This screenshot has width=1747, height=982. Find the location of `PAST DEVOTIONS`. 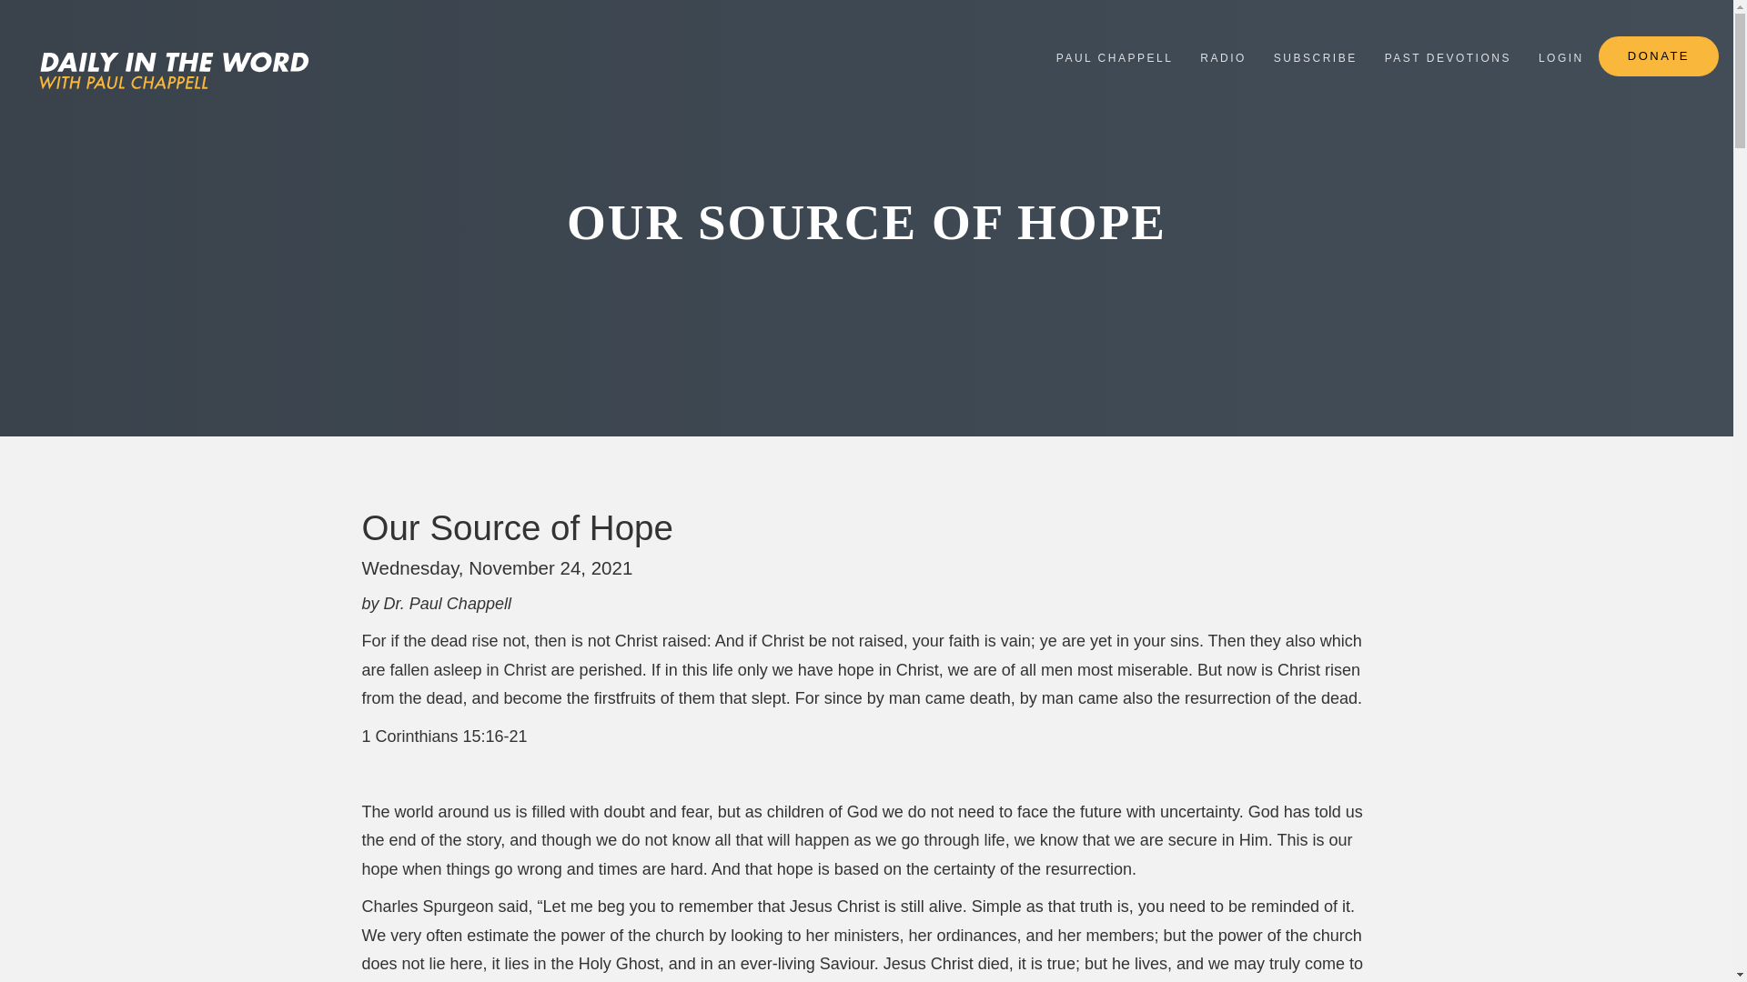

PAST DEVOTIONS is located at coordinates (1449, 56).